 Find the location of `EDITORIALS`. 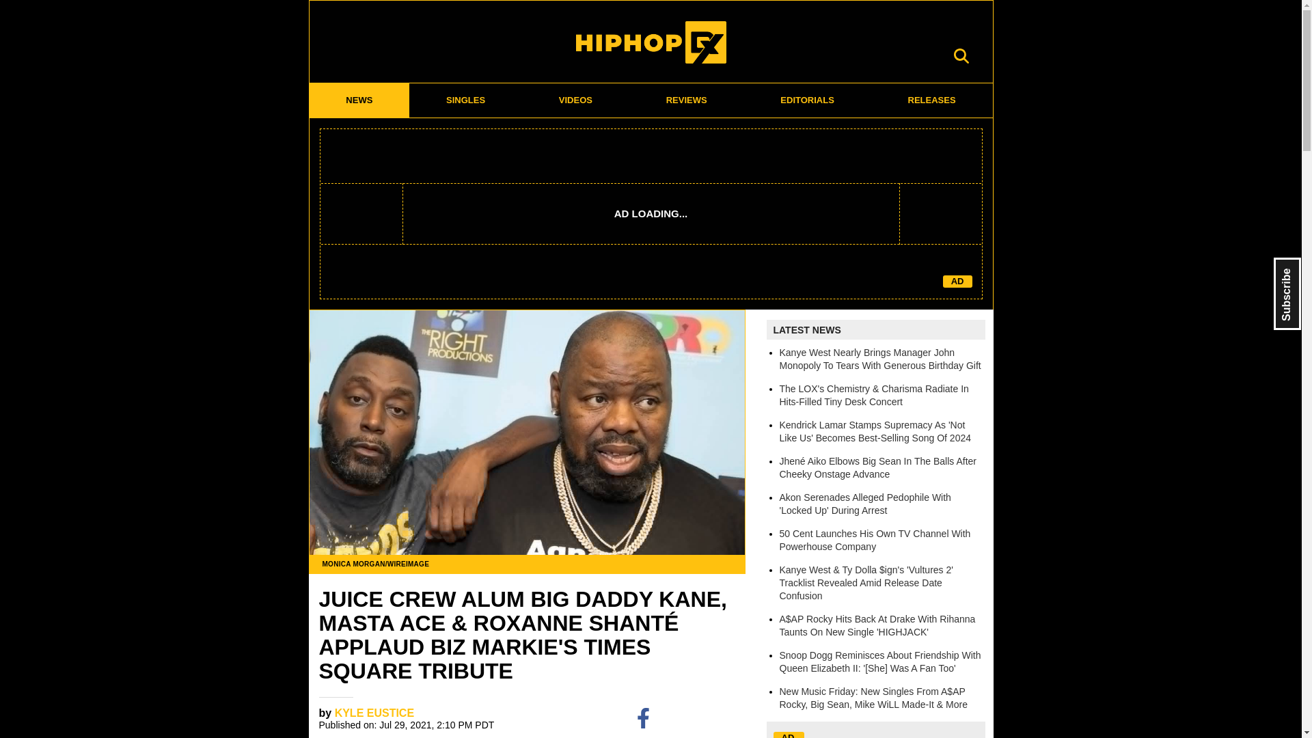

EDITORIALS is located at coordinates (807, 100).